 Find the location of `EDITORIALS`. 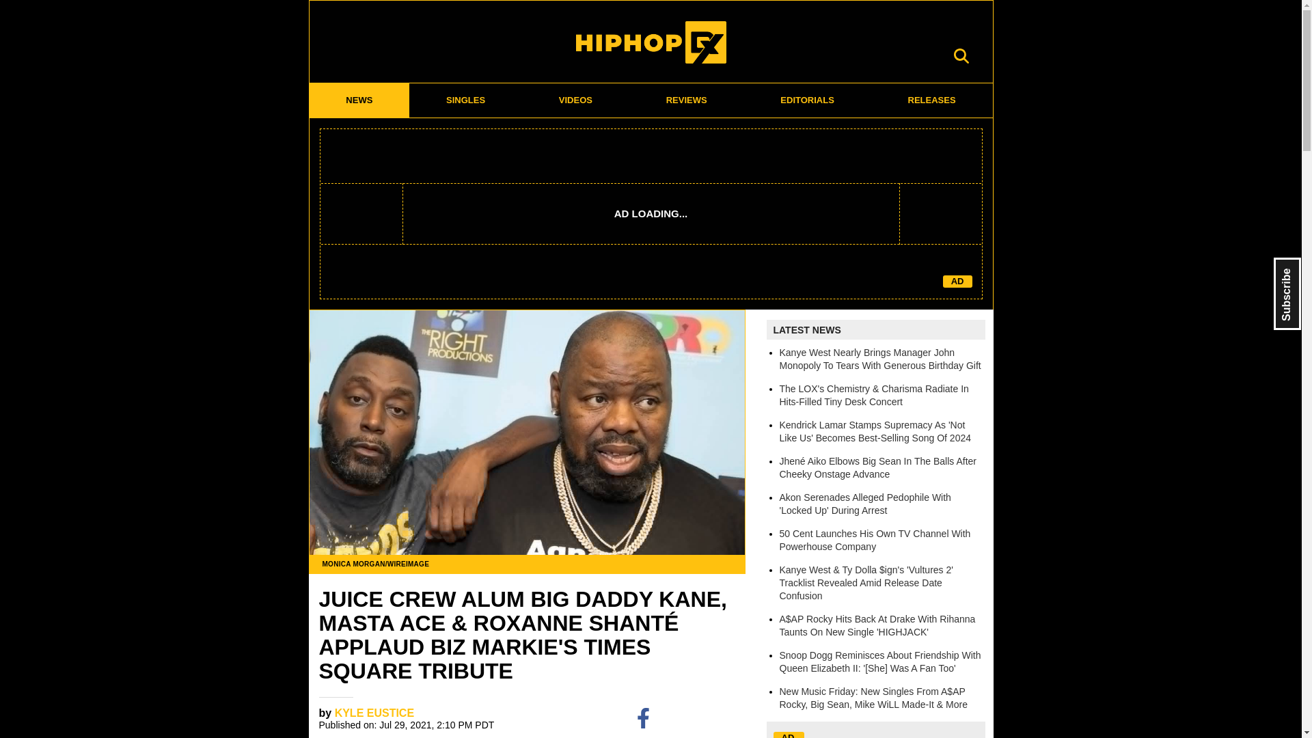

EDITORIALS is located at coordinates (807, 100).